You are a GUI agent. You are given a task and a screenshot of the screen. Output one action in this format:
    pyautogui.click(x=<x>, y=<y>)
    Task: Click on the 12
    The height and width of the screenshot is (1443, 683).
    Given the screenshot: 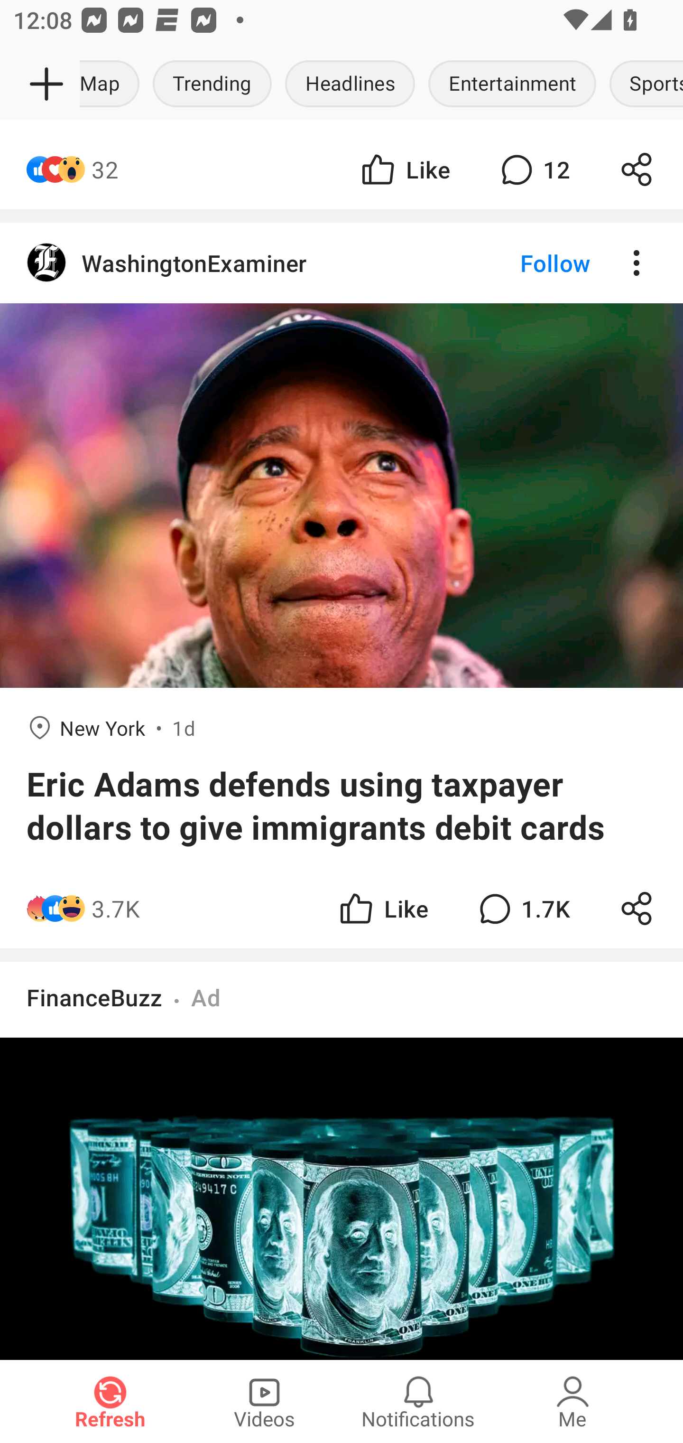 What is the action you would take?
    pyautogui.click(x=533, y=169)
    